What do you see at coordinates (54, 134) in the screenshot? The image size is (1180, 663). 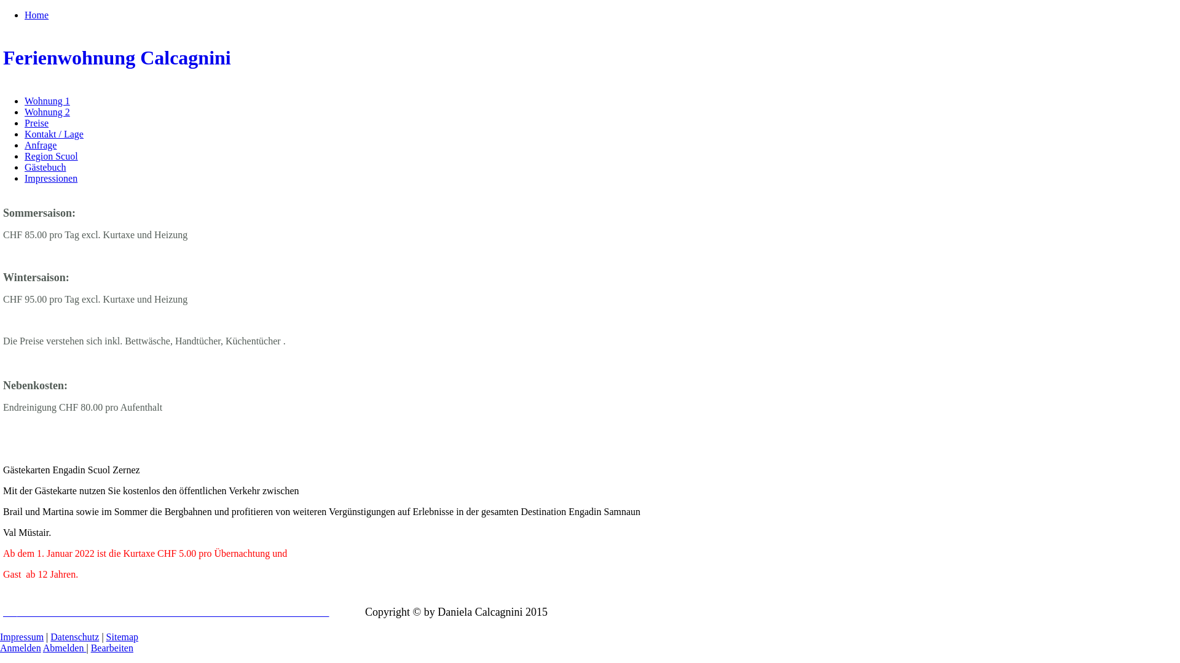 I see `Kontakt / Lage` at bounding box center [54, 134].